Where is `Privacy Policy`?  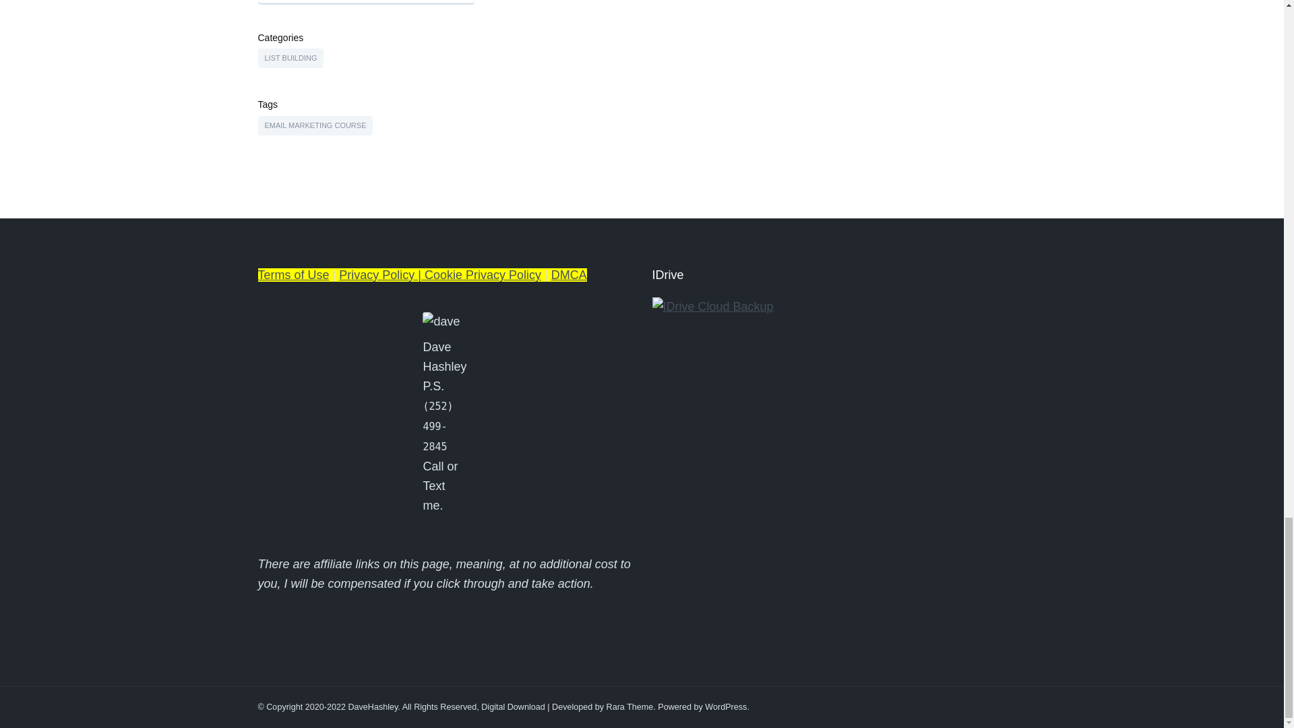 Privacy Policy is located at coordinates (376, 275).